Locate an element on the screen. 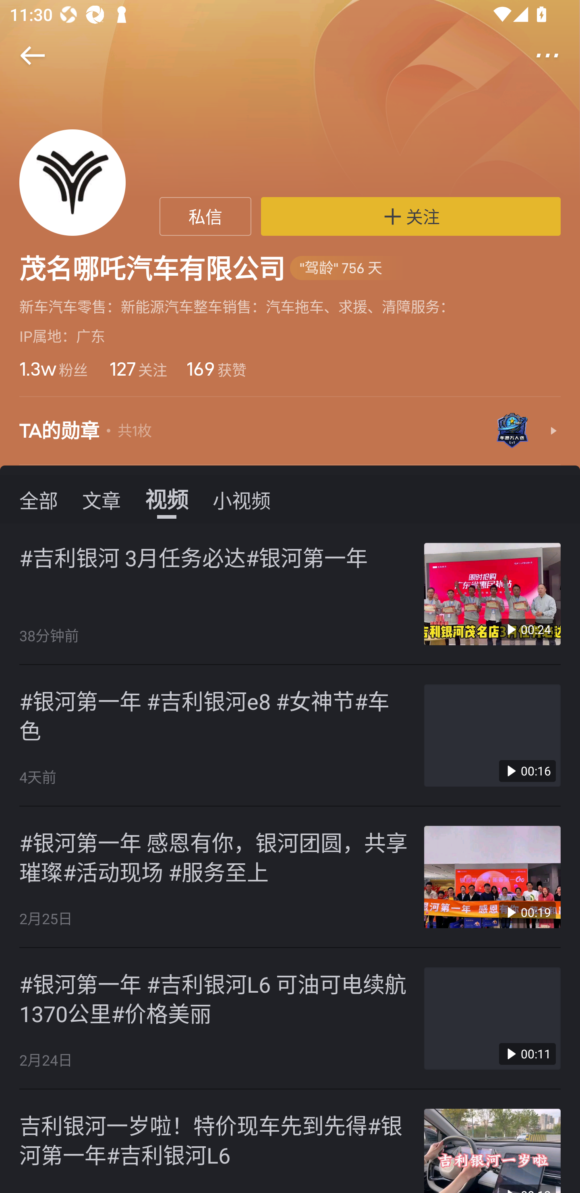 The height and width of the screenshot is (1193, 580). 127 关注 is located at coordinates (137, 368).